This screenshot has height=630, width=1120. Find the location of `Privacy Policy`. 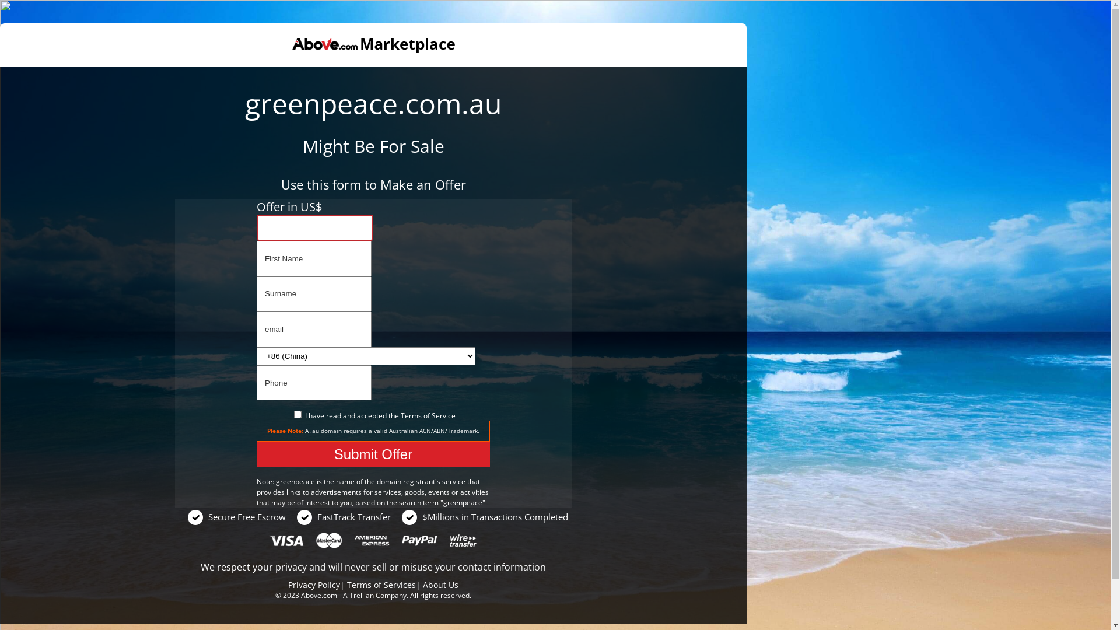

Privacy Policy is located at coordinates (314, 584).